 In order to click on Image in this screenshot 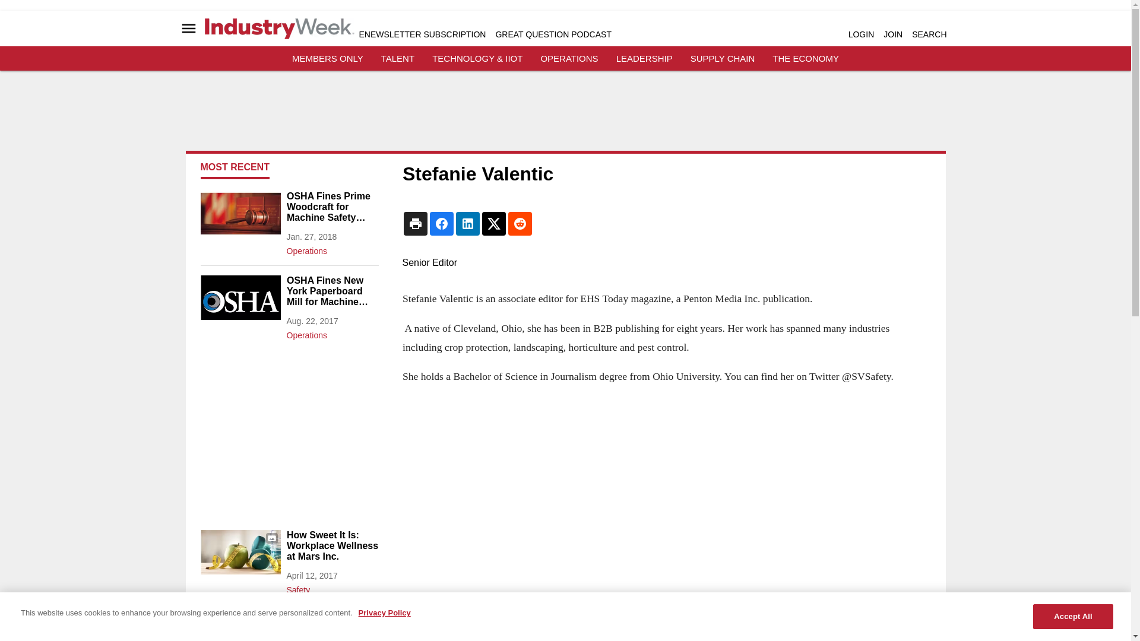, I will do `click(240, 552)`.